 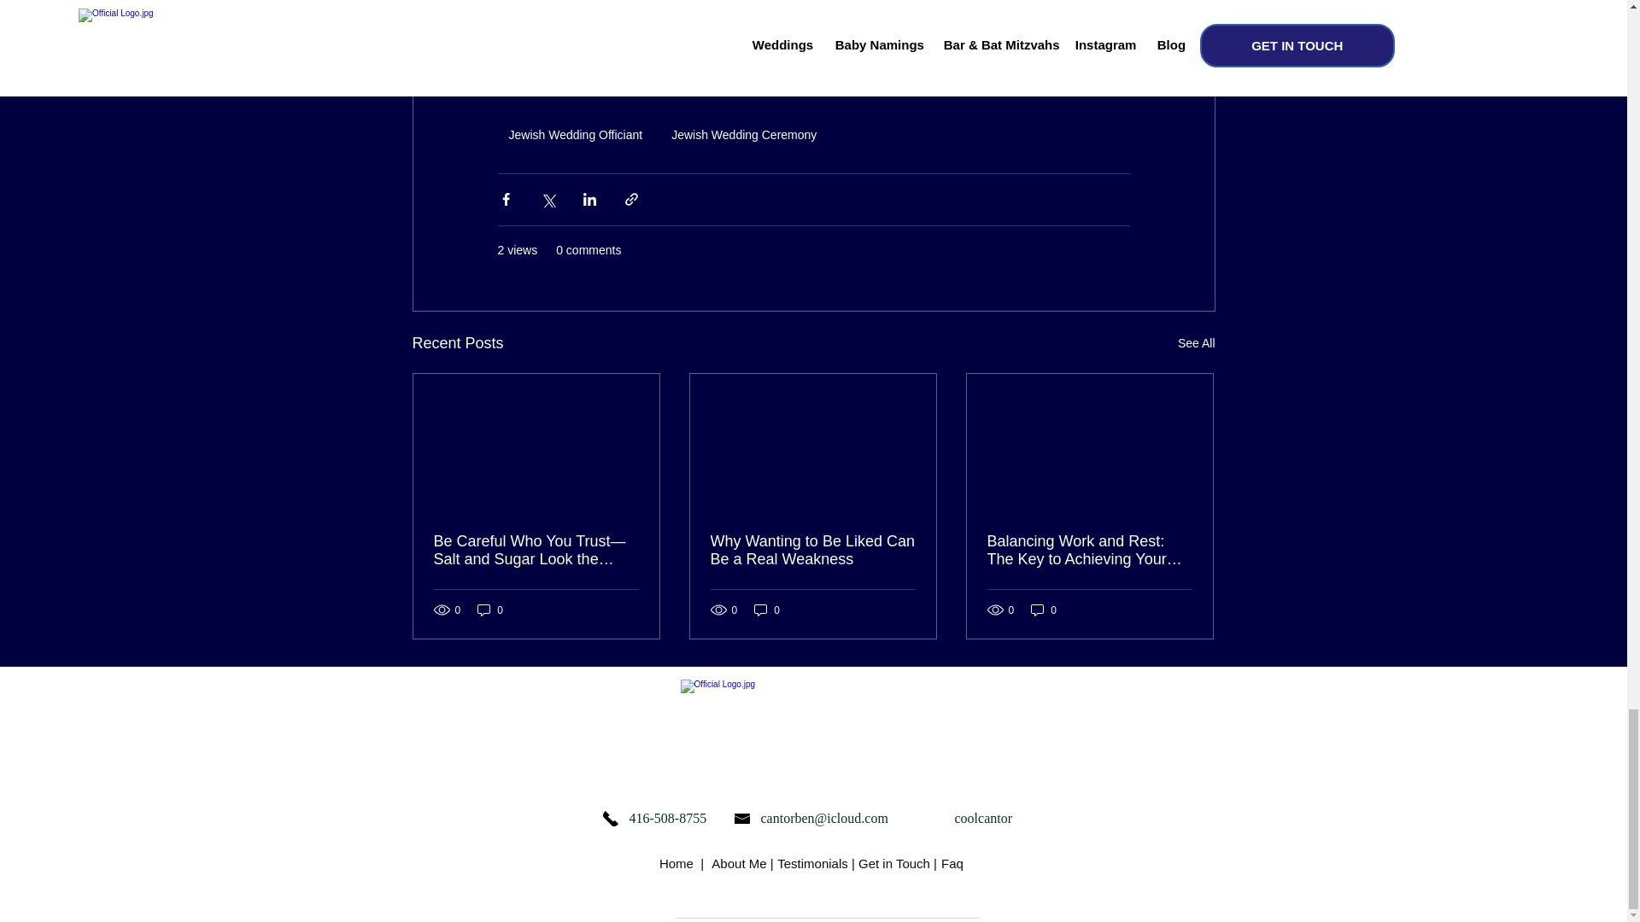 What do you see at coordinates (744, 134) in the screenshot?
I see `Jewish Wedding Ceremony` at bounding box center [744, 134].